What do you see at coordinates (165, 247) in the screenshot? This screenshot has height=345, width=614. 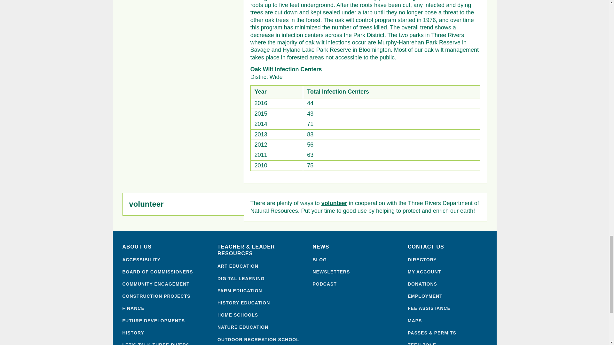 I see `About Us` at bounding box center [165, 247].